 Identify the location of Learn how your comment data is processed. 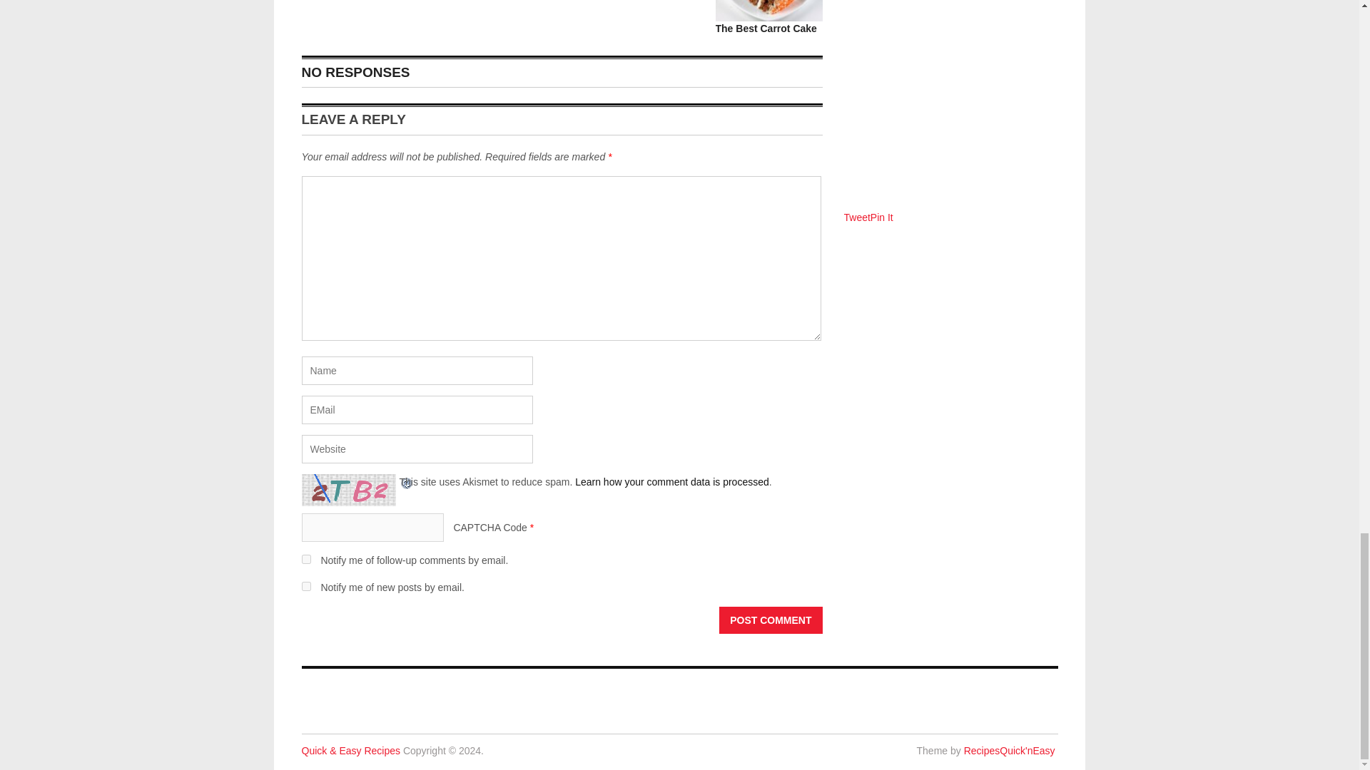
(672, 482).